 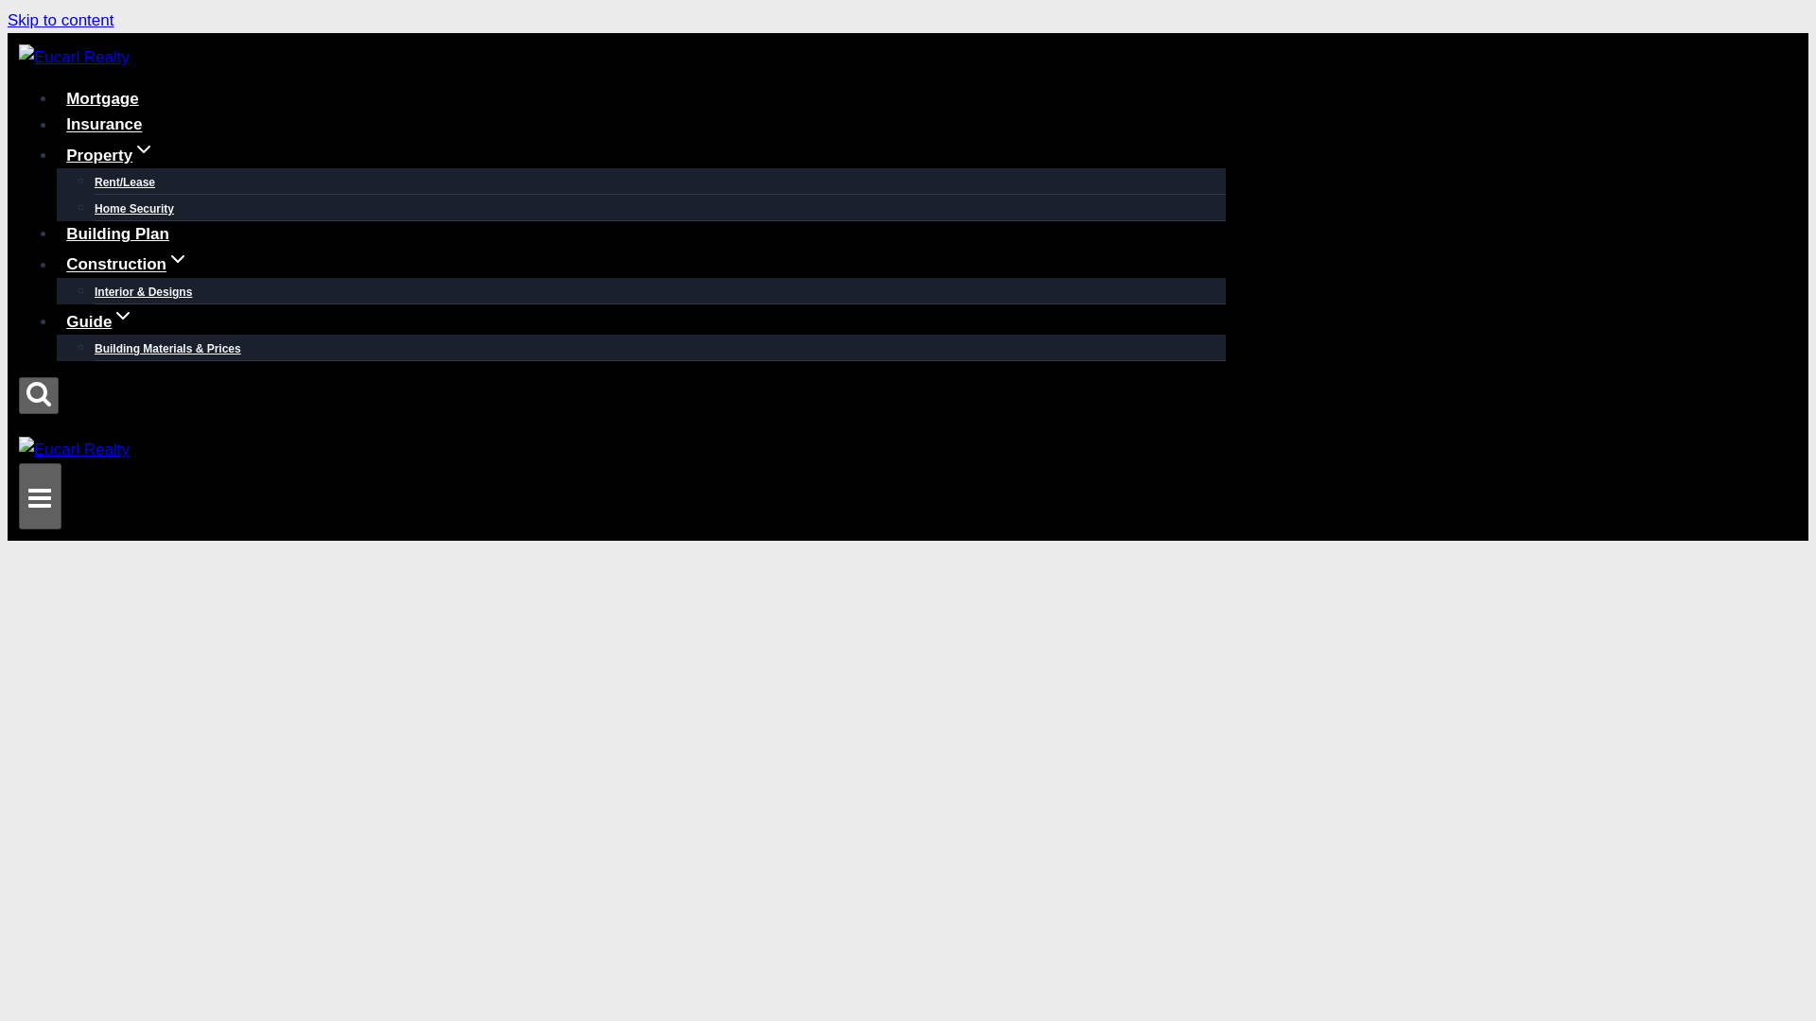 I want to click on ConstructionExpand, so click(x=127, y=265).